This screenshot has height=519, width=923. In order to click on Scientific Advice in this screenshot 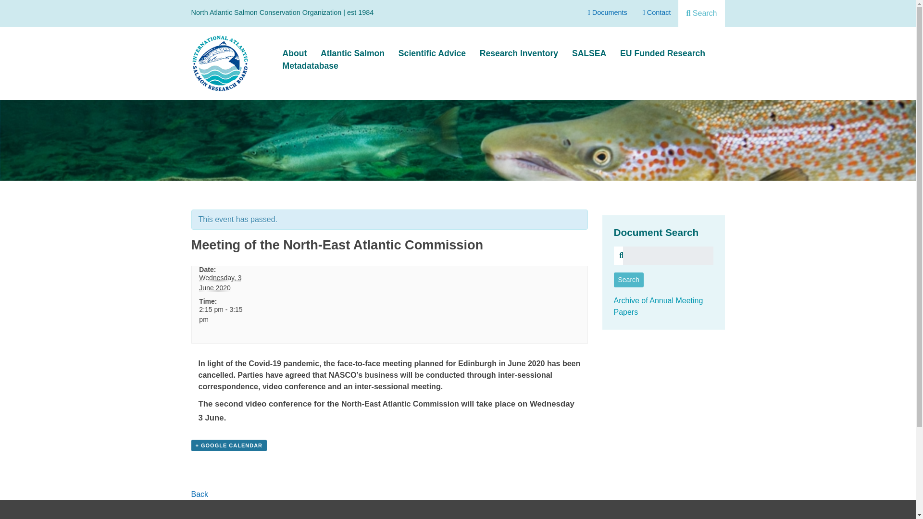, I will do `click(432, 53)`.